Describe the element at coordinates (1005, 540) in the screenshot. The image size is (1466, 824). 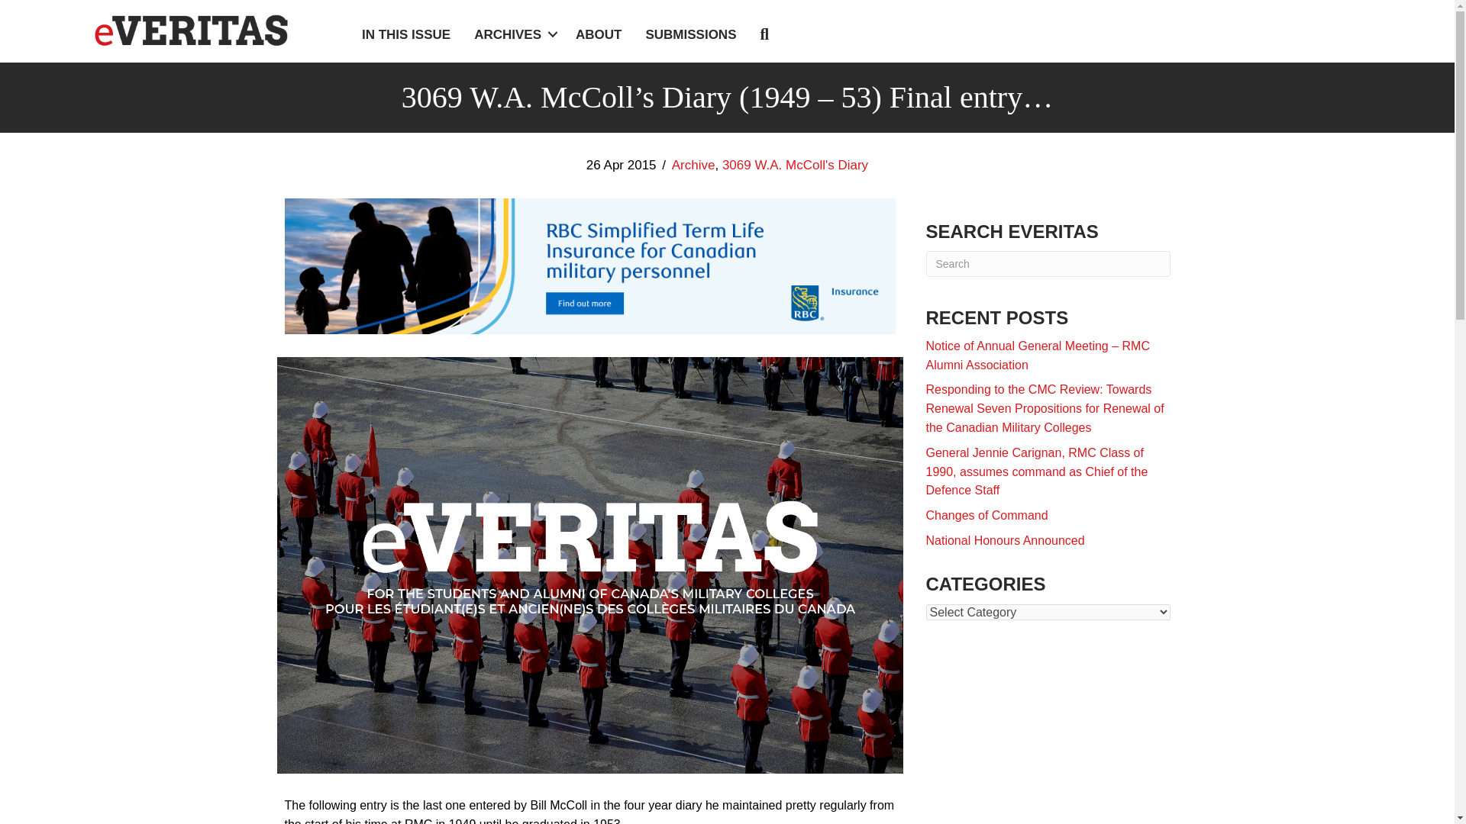
I see `National Honours Announced` at that location.